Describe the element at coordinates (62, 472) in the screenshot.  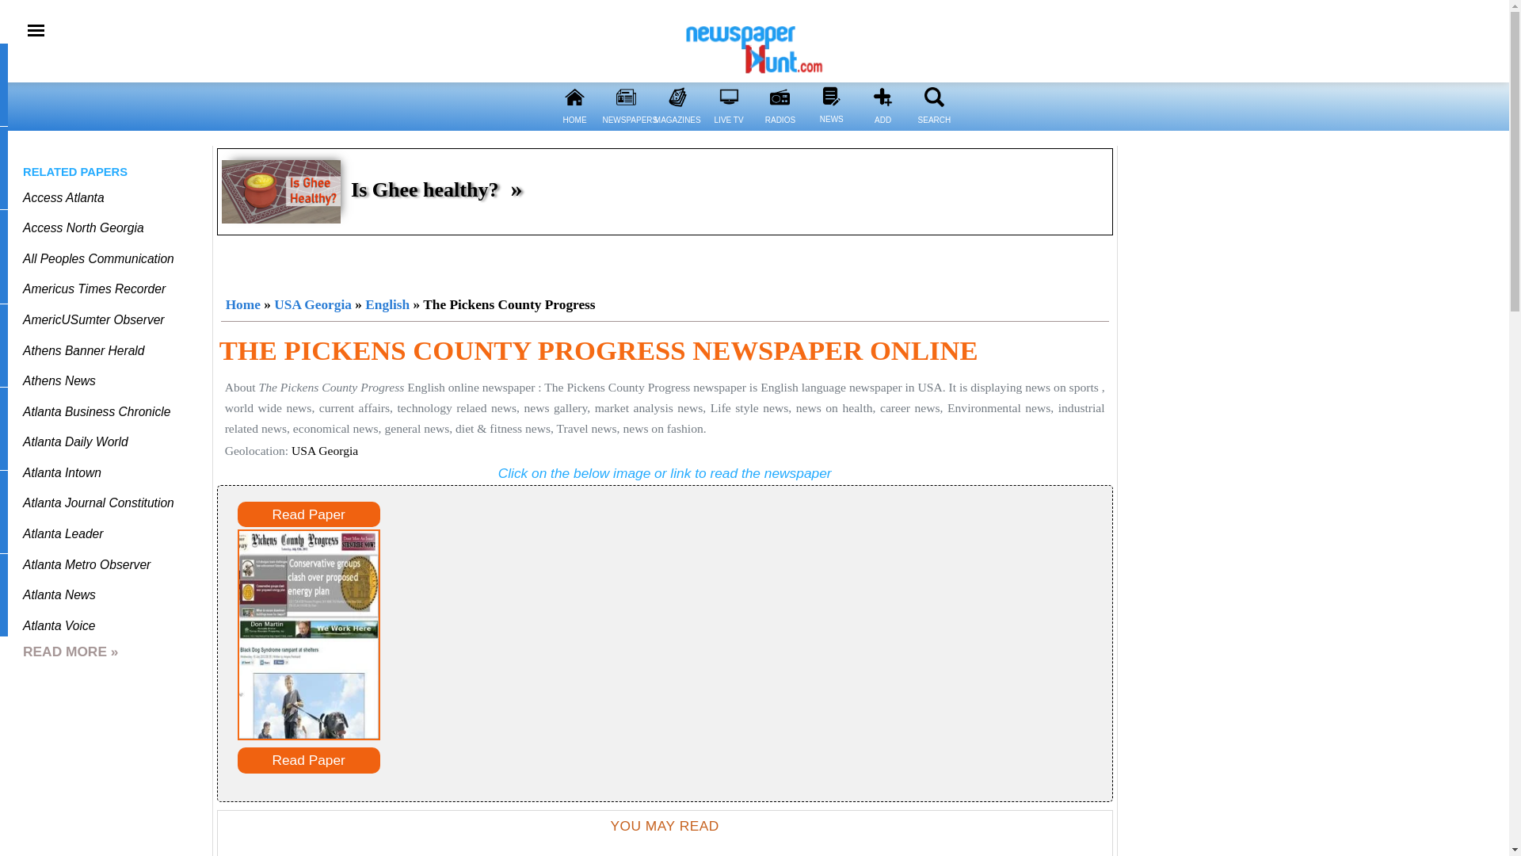
I see `Atlanta Intown` at that location.